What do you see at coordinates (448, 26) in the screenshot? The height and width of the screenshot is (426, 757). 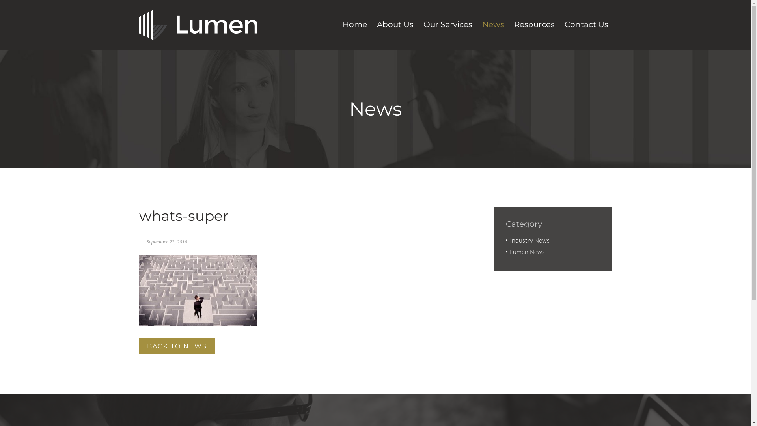 I see `Our Services` at bounding box center [448, 26].